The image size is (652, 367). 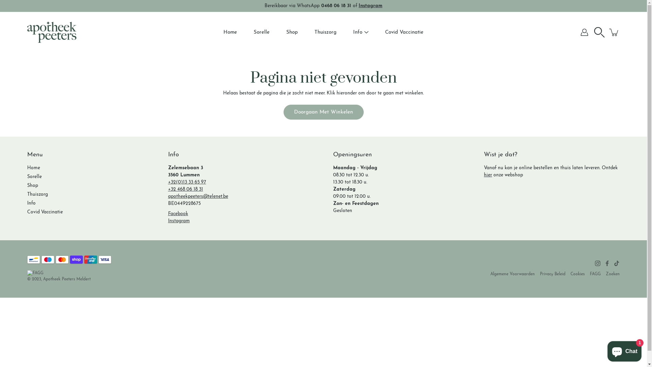 What do you see at coordinates (45, 212) in the screenshot?
I see `Covid Vaccinatie` at bounding box center [45, 212].